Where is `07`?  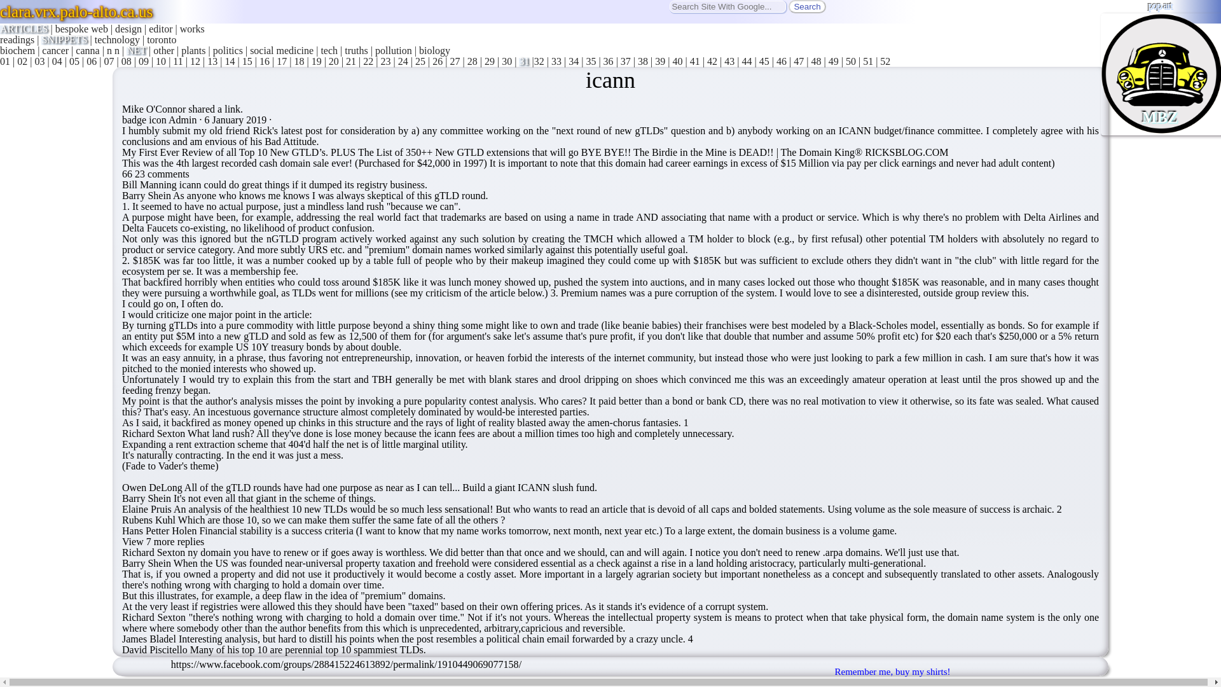 07 is located at coordinates (108, 61).